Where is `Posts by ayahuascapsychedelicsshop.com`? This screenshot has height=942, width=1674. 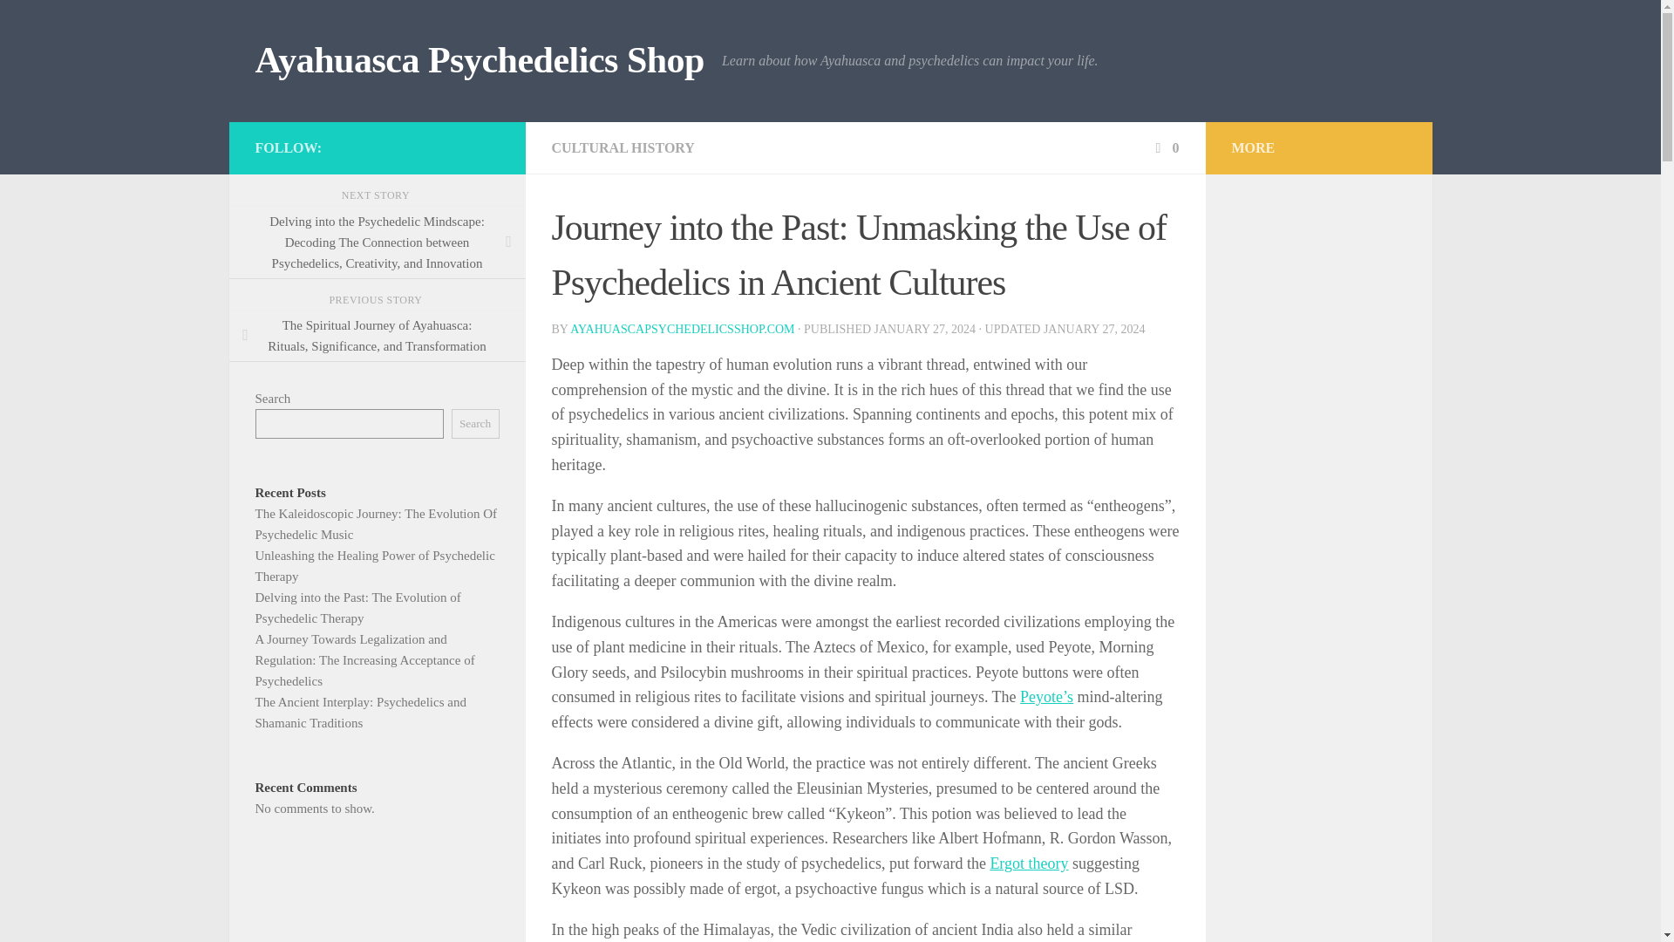 Posts by ayahuascapsychedelicsshop.com is located at coordinates (682, 329).